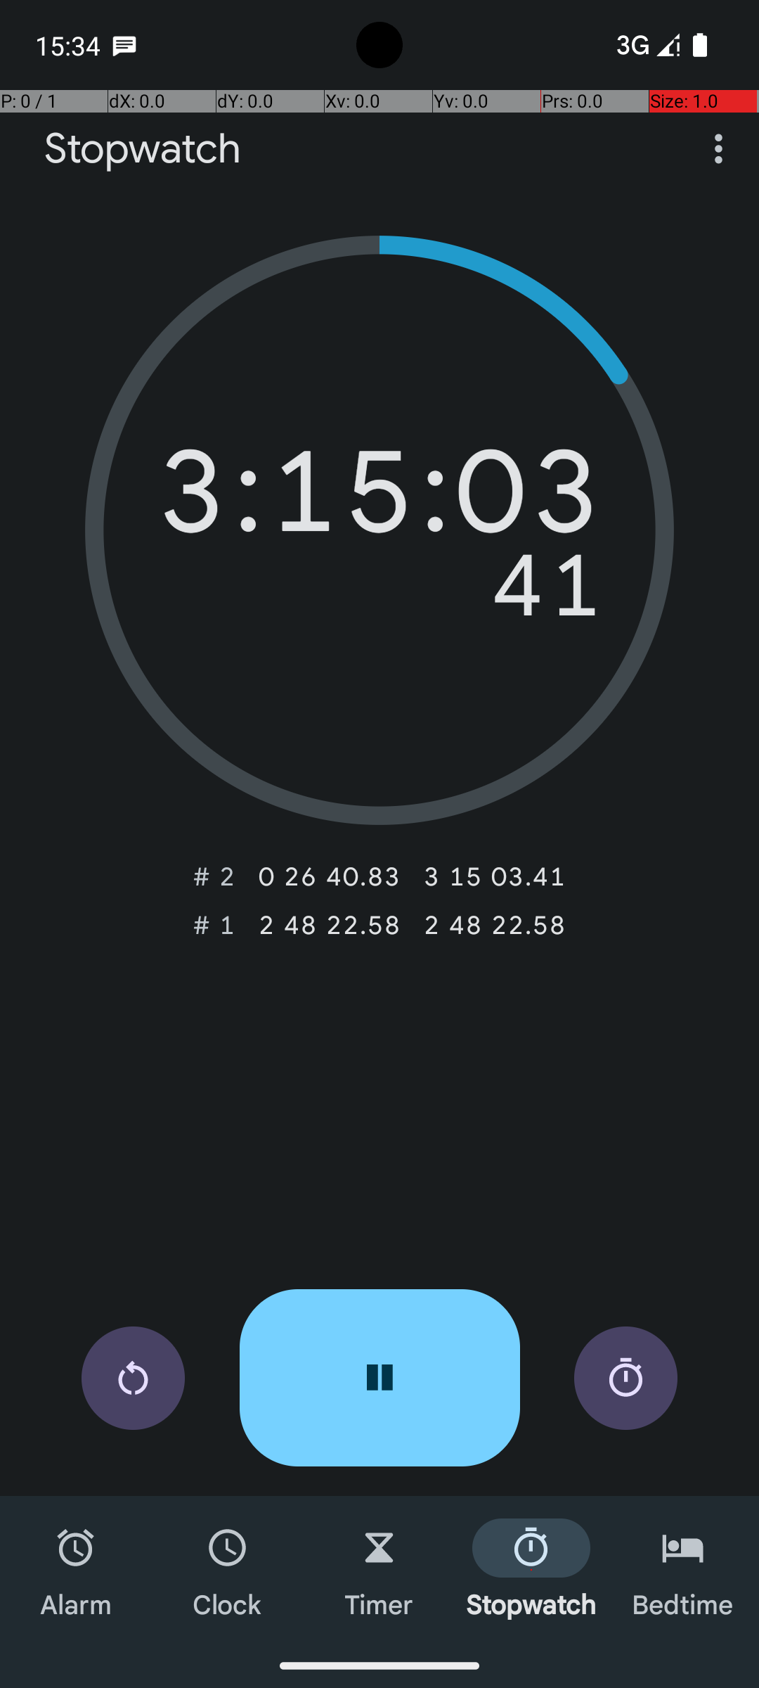 Image resolution: width=759 pixels, height=1688 pixels. I want to click on # 2, so click(214, 876).